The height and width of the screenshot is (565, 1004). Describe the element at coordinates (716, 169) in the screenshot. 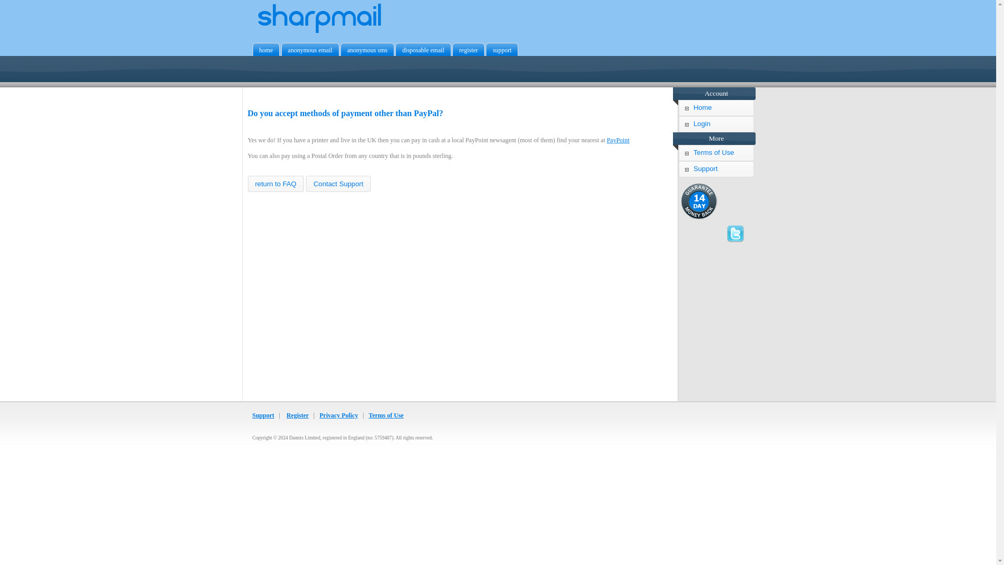

I see `Support` at that location.